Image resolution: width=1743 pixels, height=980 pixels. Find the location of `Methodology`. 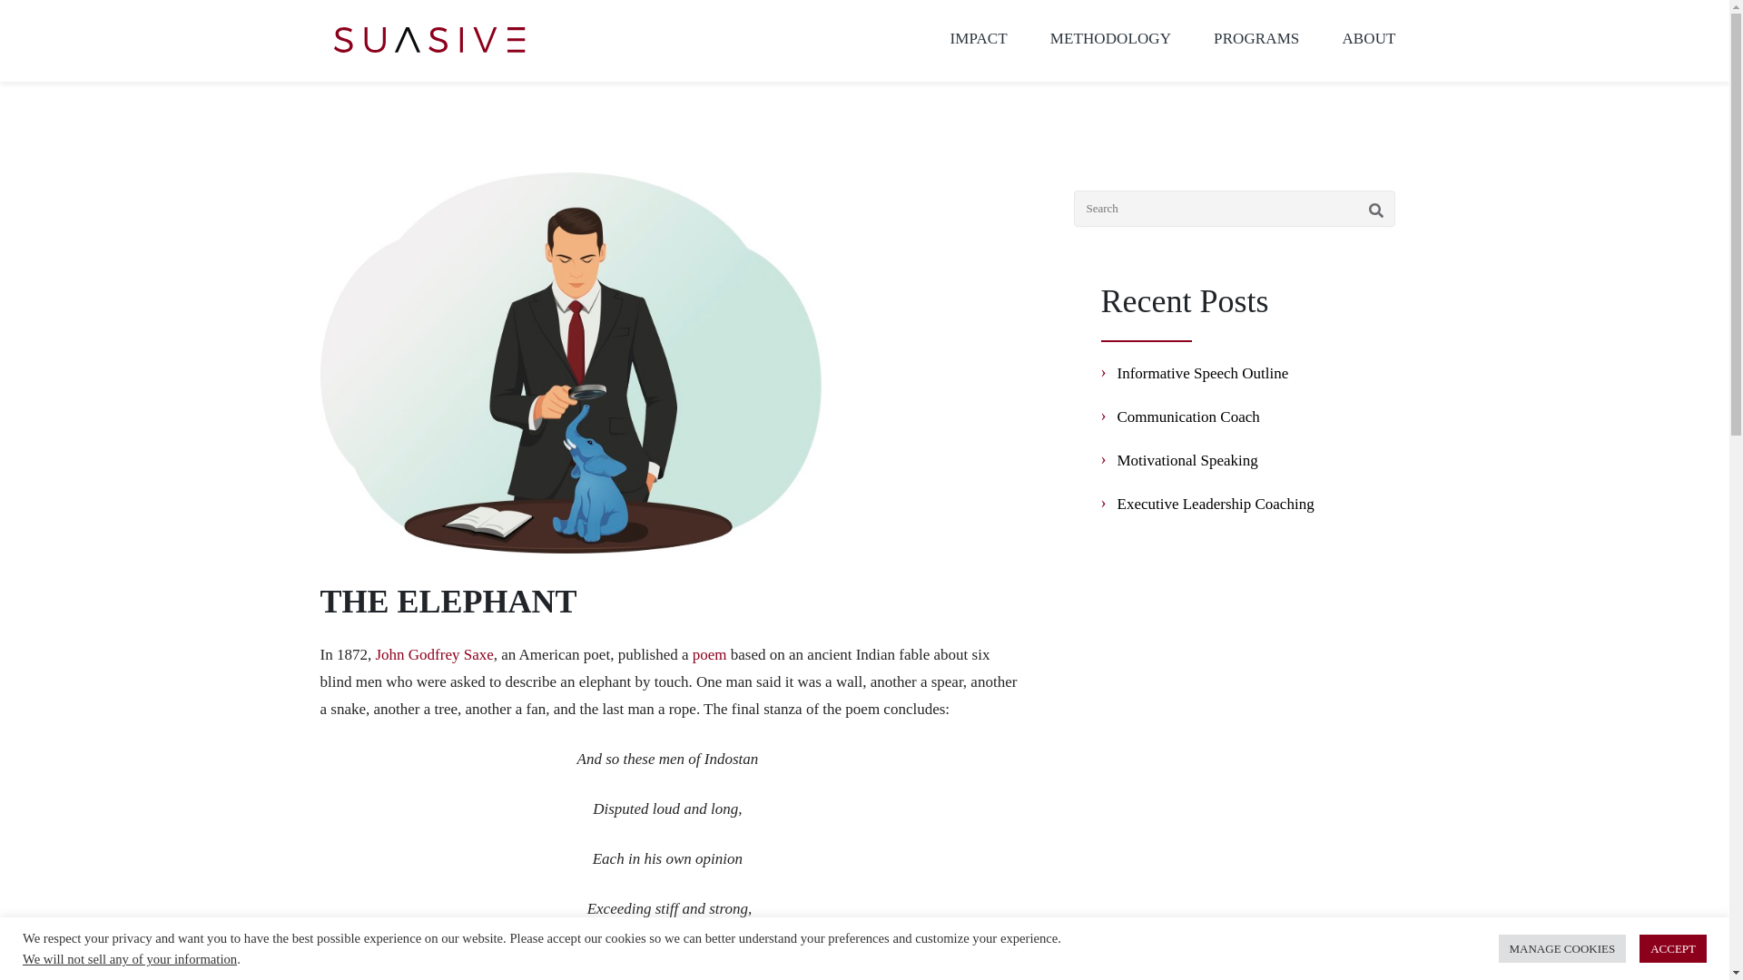

Methodology is located at coordinates (1111, 39).